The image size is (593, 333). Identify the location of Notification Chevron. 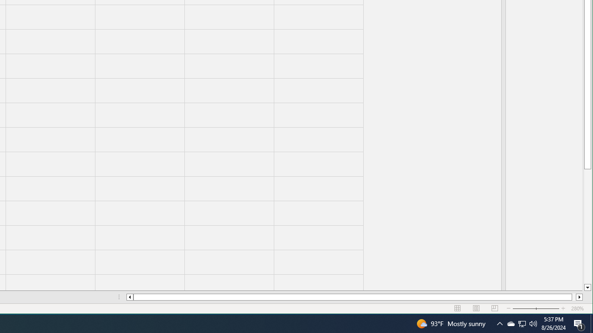
(499, 324).